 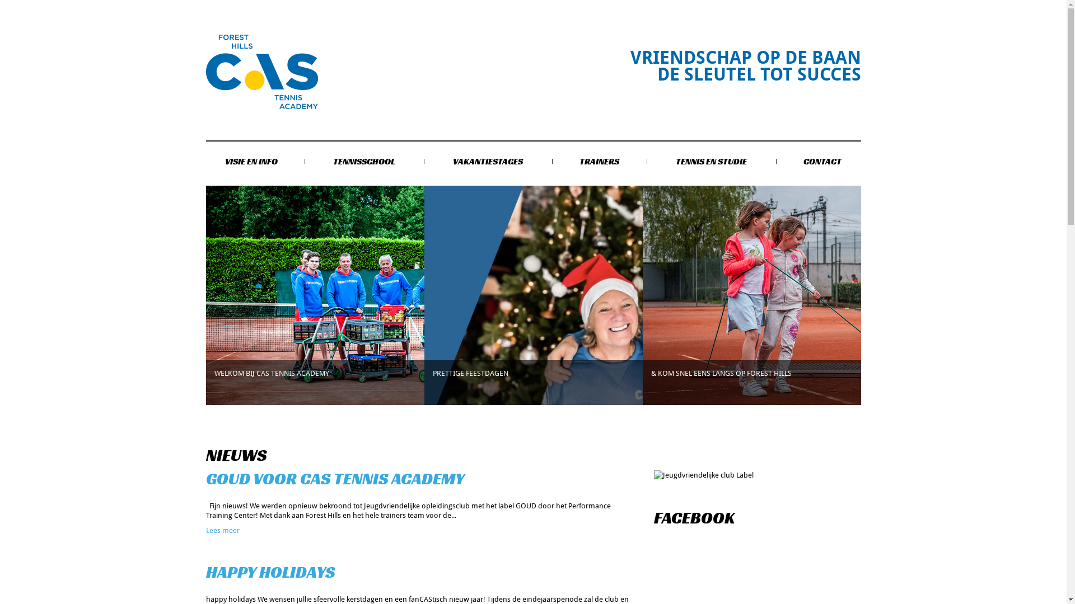 I want to click on Creates champions, so click(x=262, y=72).